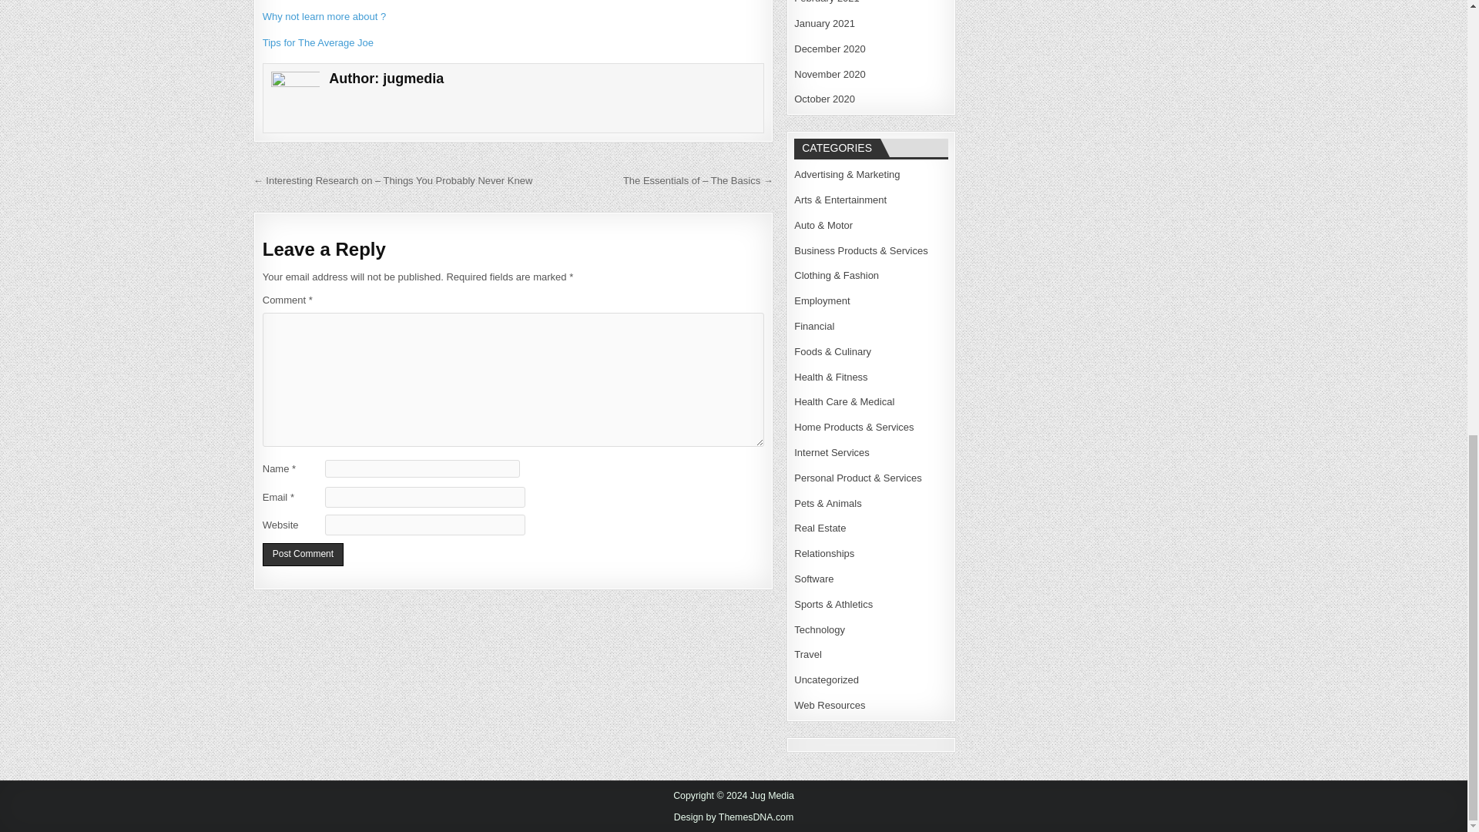 This screenshot has width=1479, height=832. What do you see at coordinates (324, 17) in the screenshot?
I see `Why not learn more about ?` at bounding box center [324, 17].